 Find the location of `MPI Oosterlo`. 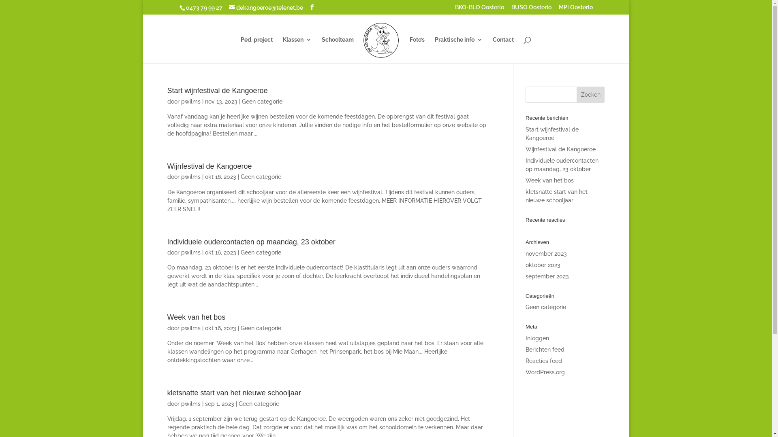

MPI Oosterlo is located at coordinates (575, 9).